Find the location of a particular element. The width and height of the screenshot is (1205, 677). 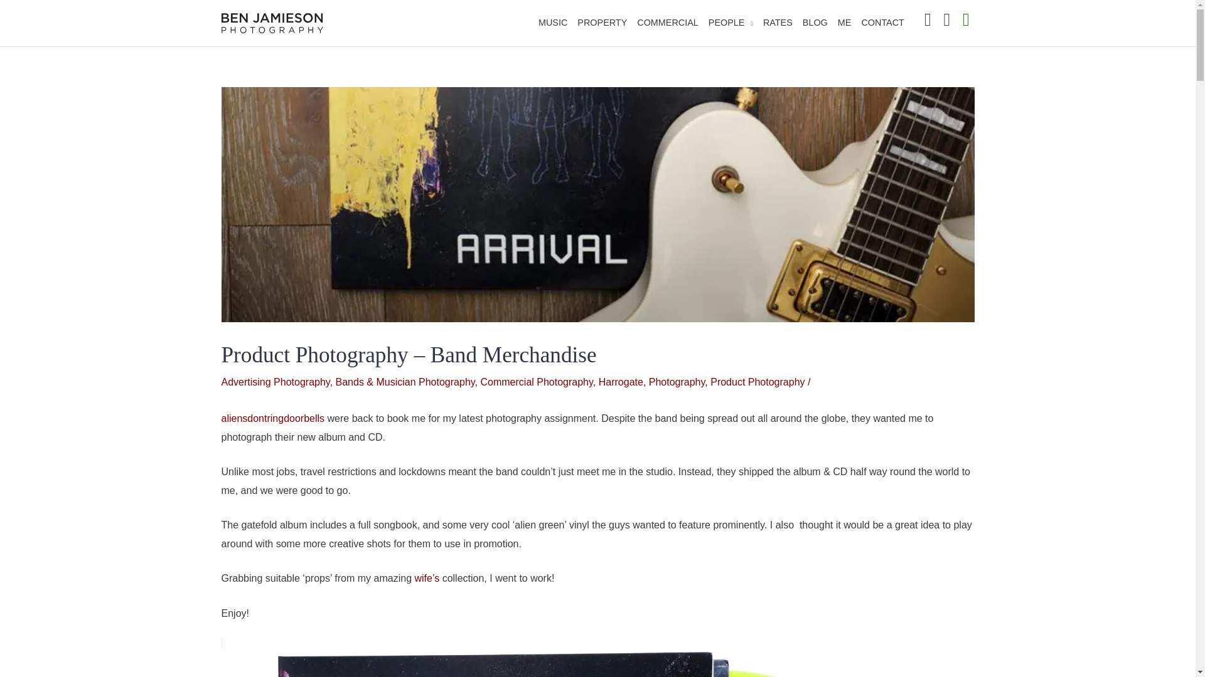

PEOPLE is located at coordinates (731, 23).